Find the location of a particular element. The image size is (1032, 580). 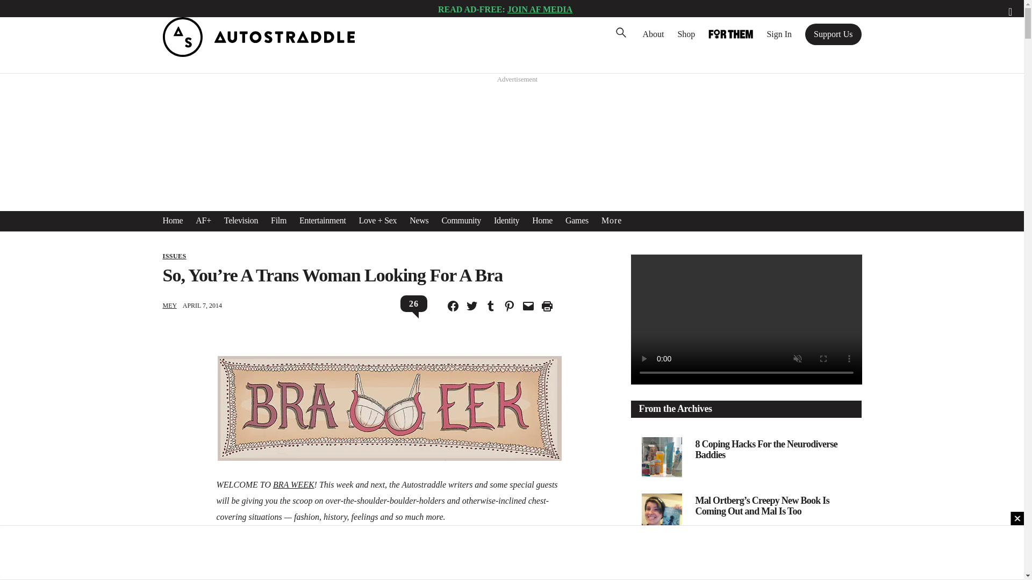

Shop is located at coordinates (686, 34).